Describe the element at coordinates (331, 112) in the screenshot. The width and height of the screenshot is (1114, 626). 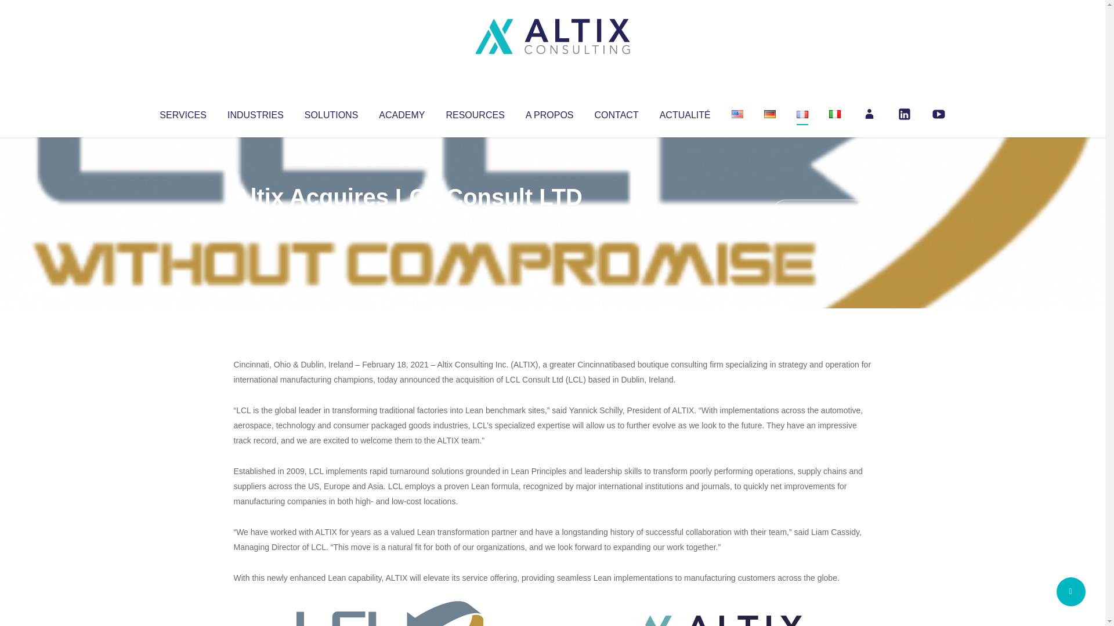
I see `SOLUTIONS` at that location.